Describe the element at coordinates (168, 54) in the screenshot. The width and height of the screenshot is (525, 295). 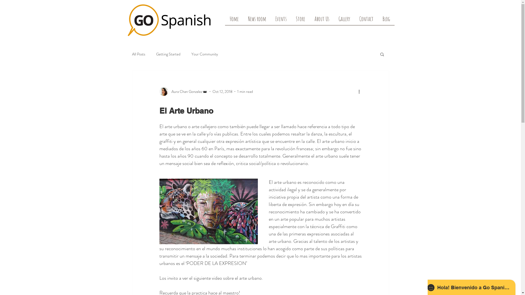
I see `Getting Started` at that location.